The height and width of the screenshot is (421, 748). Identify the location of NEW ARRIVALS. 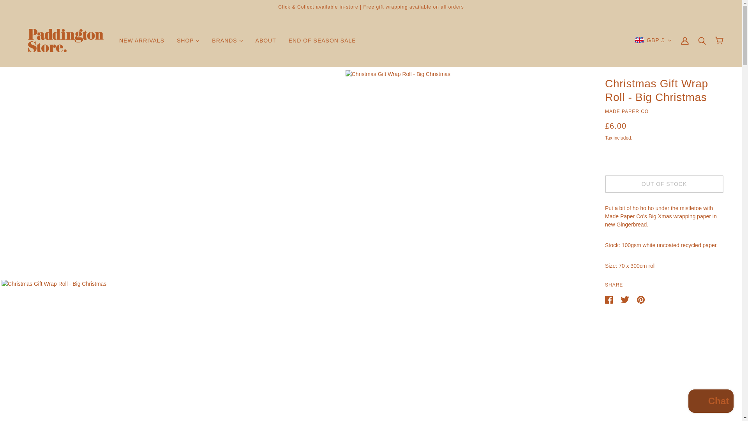
(141, 41).